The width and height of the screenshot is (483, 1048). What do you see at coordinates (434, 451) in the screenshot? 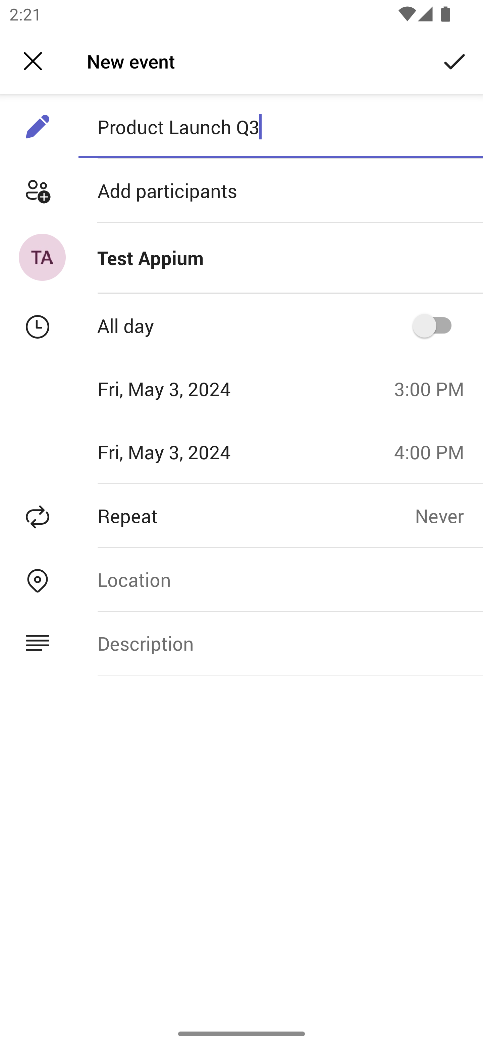
I see `4:00 PM End time 4:00 PM` at bounding box center [434, 451].